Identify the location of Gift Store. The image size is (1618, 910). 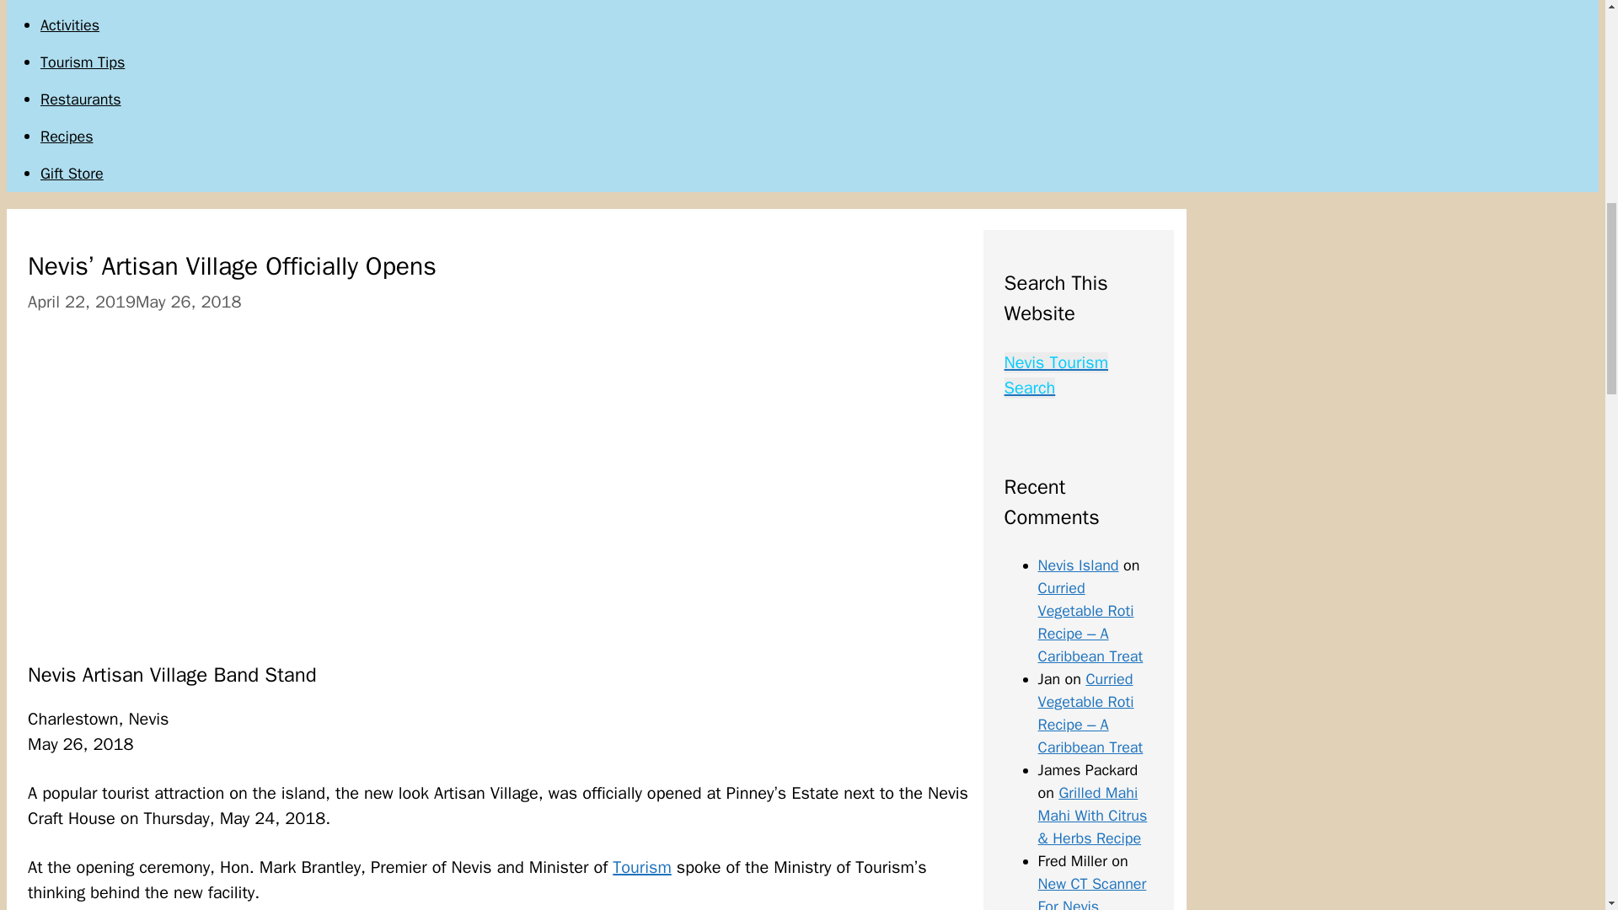
(72, 174).